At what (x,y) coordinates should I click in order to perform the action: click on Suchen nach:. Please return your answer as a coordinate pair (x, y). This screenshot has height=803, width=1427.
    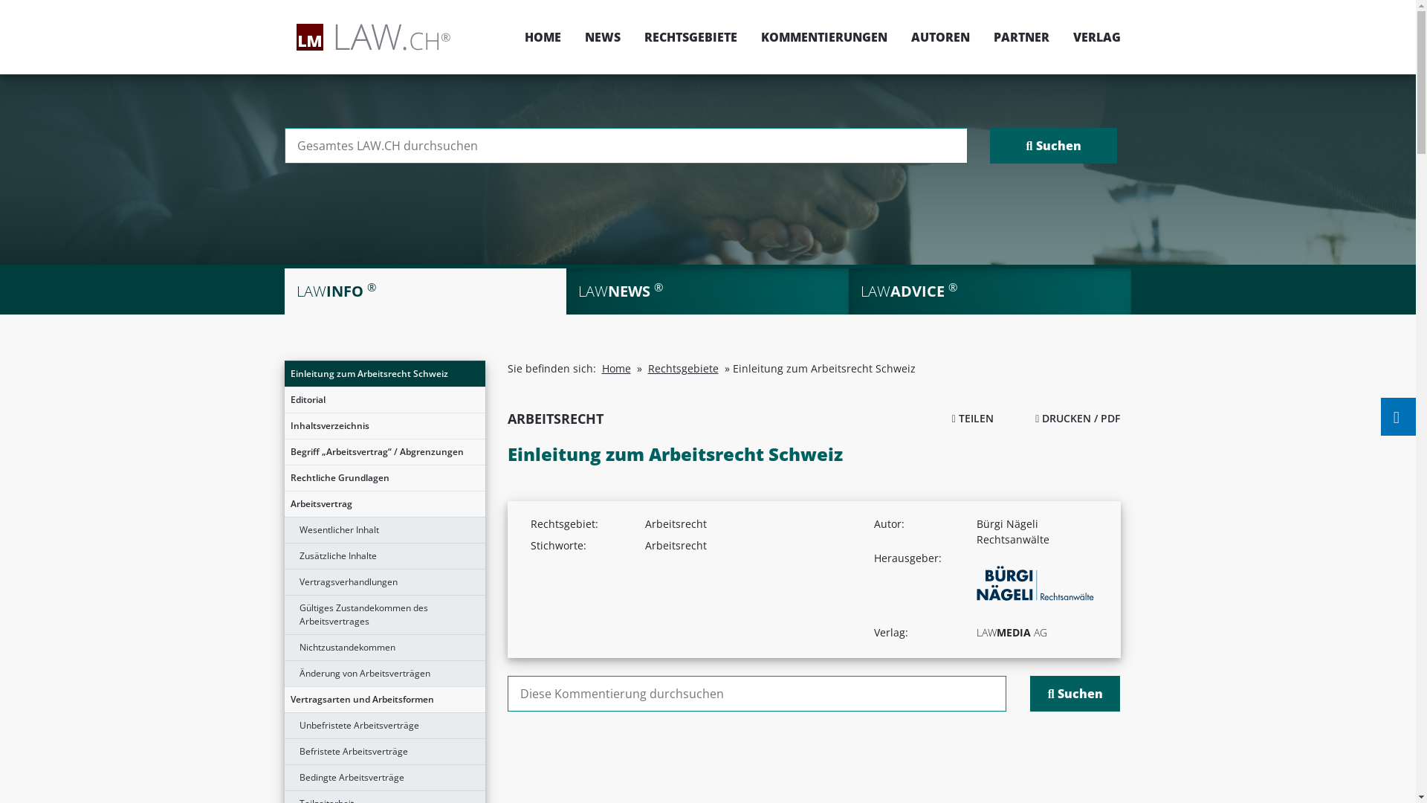
    Looking at the image, I should click on (757, 694).